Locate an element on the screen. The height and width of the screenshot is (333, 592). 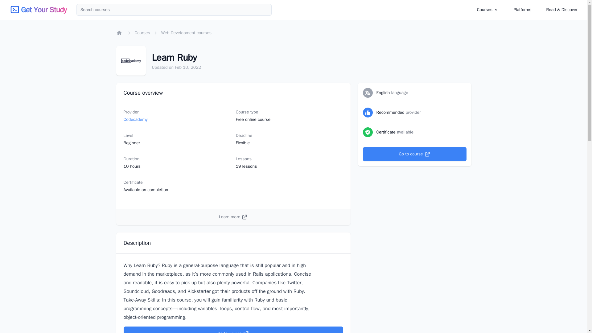
Codecademy is located at coordinates (135, 120).